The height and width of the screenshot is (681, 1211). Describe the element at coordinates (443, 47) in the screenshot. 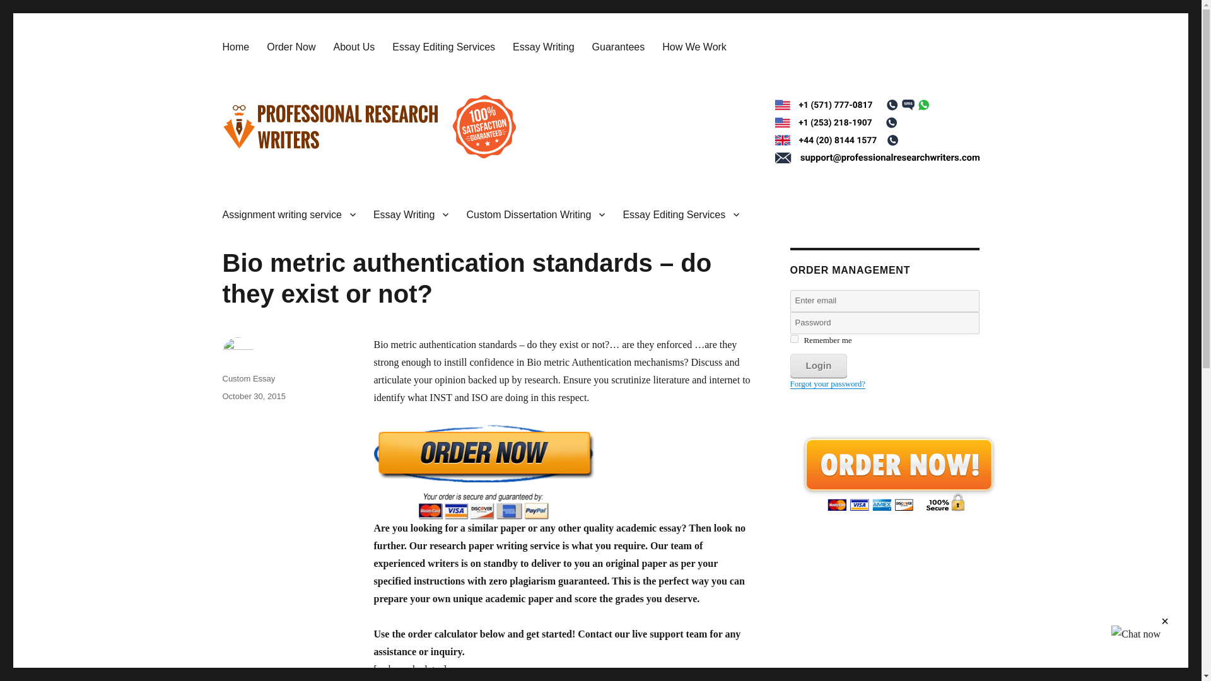

I see `Essay Editing Services` at that location.